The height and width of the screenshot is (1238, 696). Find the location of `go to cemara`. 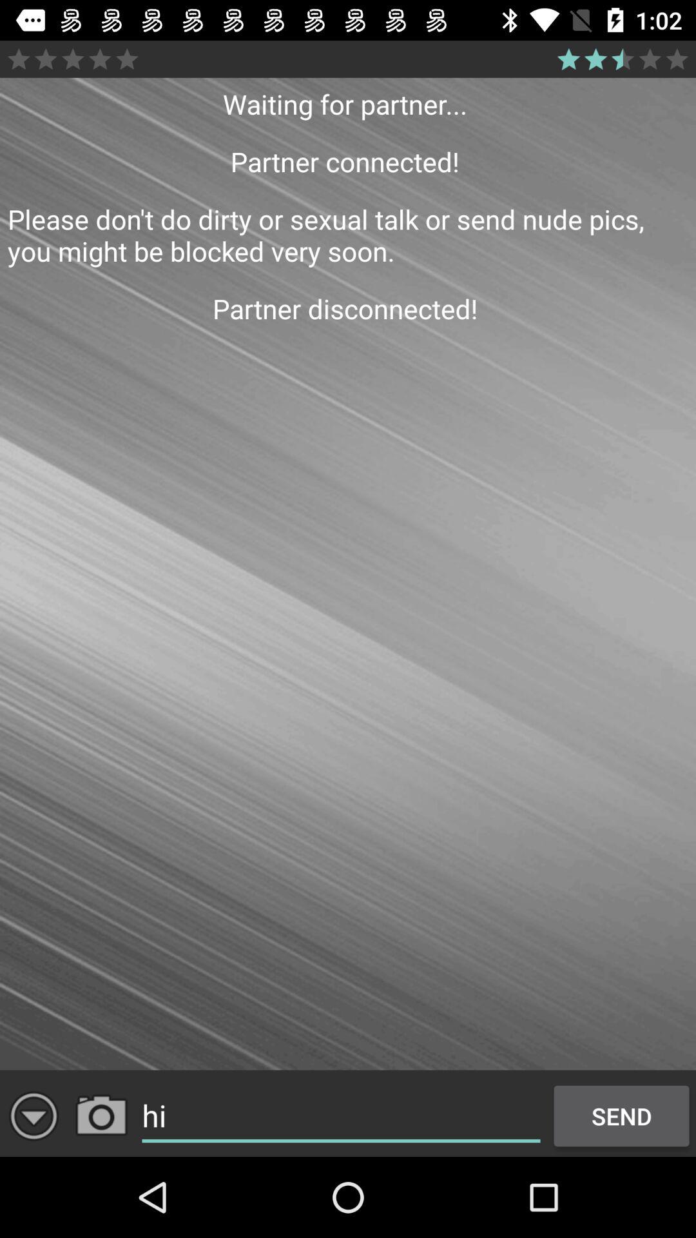

go to cemara is located at coordinates (102, 1115).